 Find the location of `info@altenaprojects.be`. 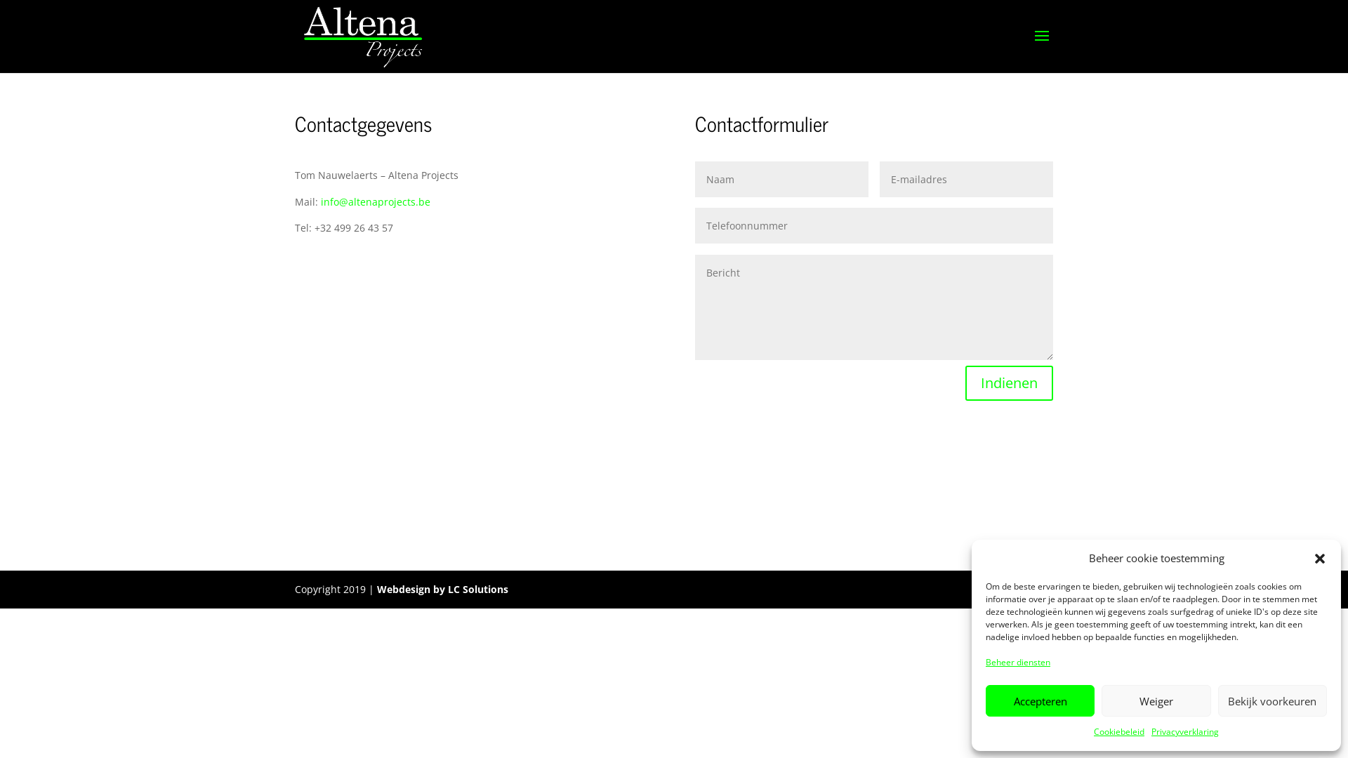

info@altenaprojects.be is located at coordinates (376, 202).